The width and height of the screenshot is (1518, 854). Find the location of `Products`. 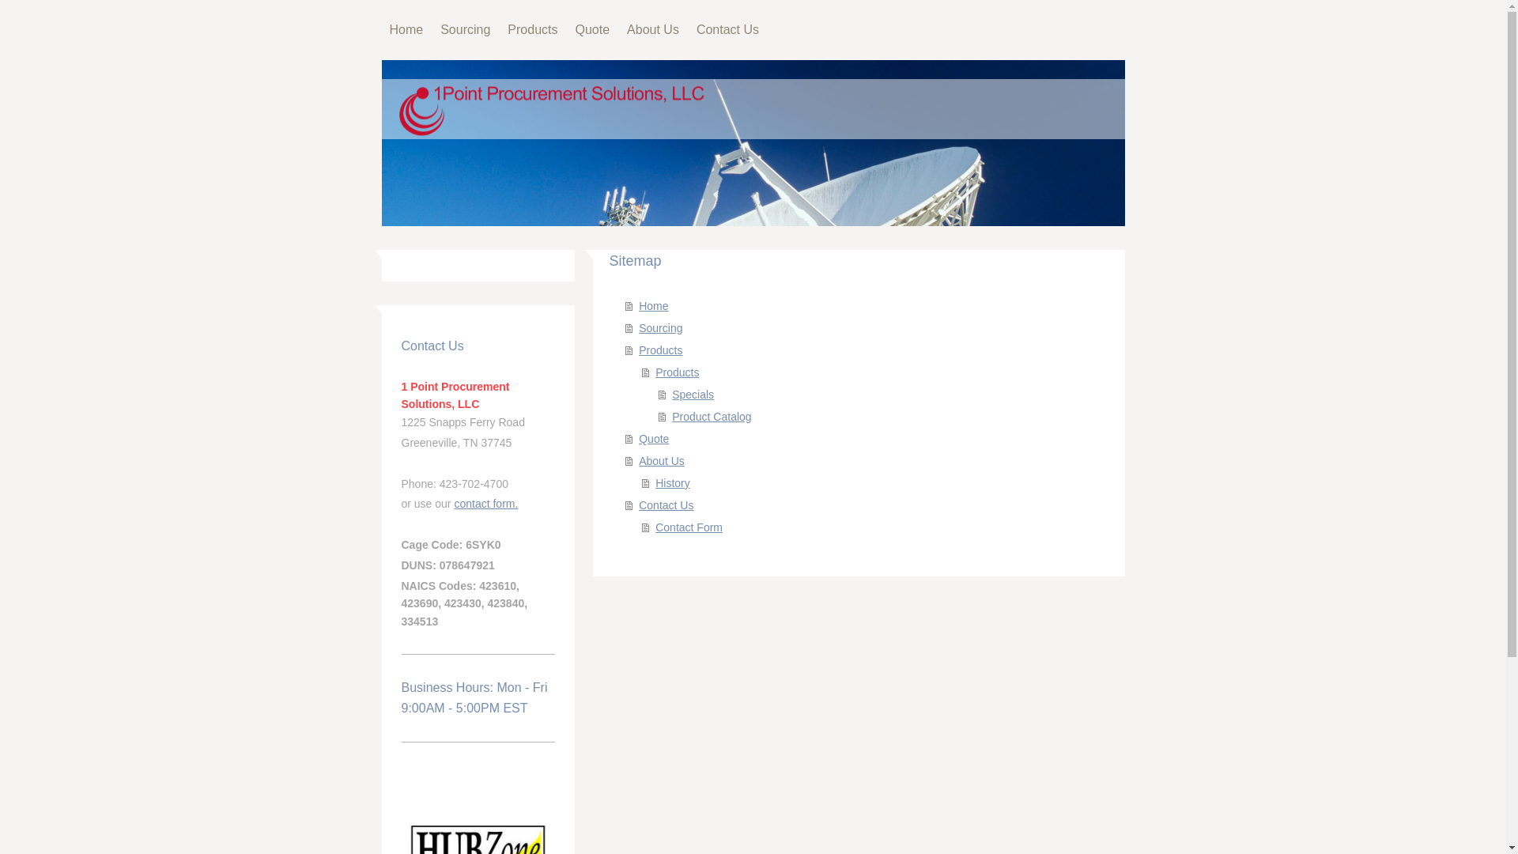

Products is located at coordinates (533, 30).